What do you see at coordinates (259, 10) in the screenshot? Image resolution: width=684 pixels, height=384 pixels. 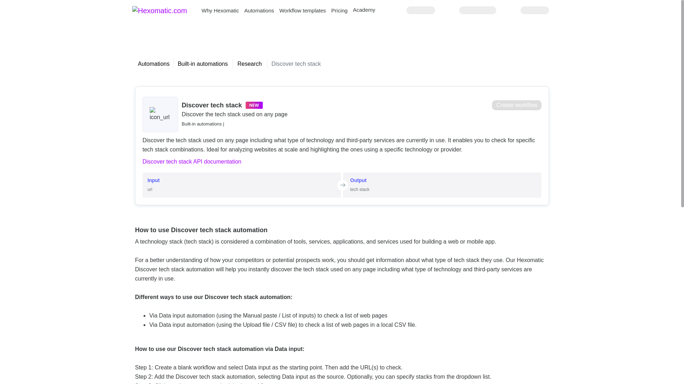 I see `Automations` at bounding box center [259, 10].